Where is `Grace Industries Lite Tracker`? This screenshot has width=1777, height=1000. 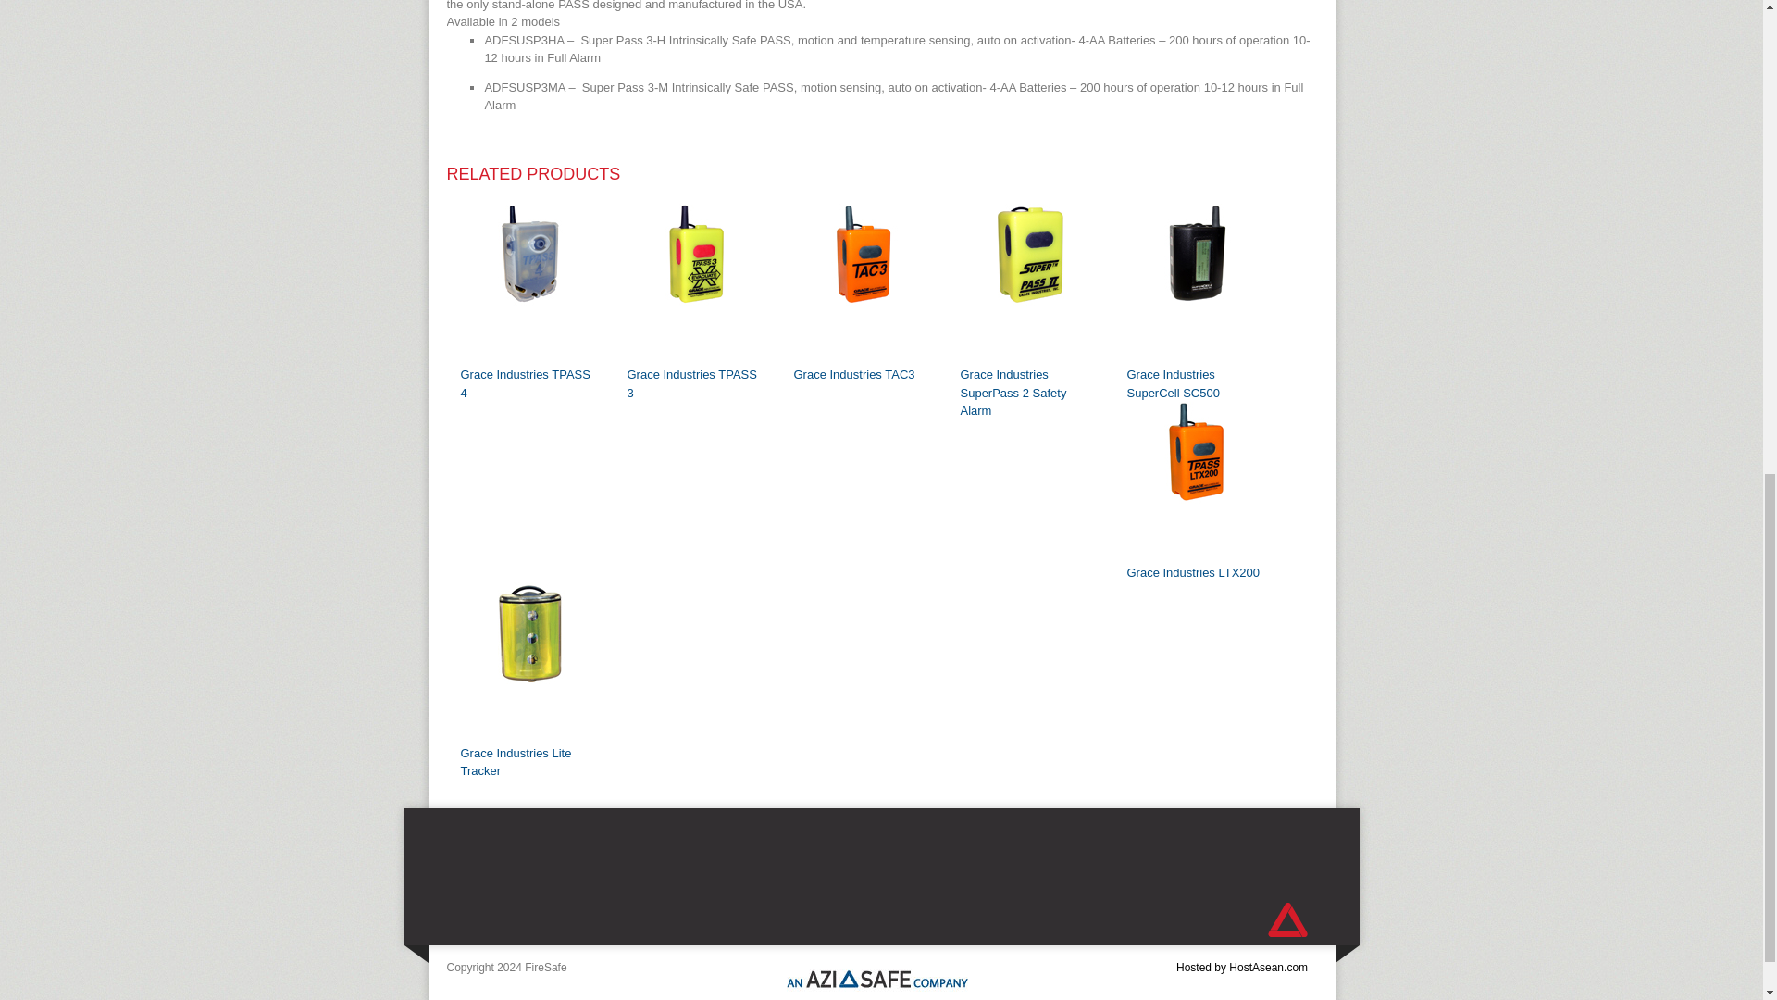
Grace Industries Lite Tracker is located at coordinates (516, 761).